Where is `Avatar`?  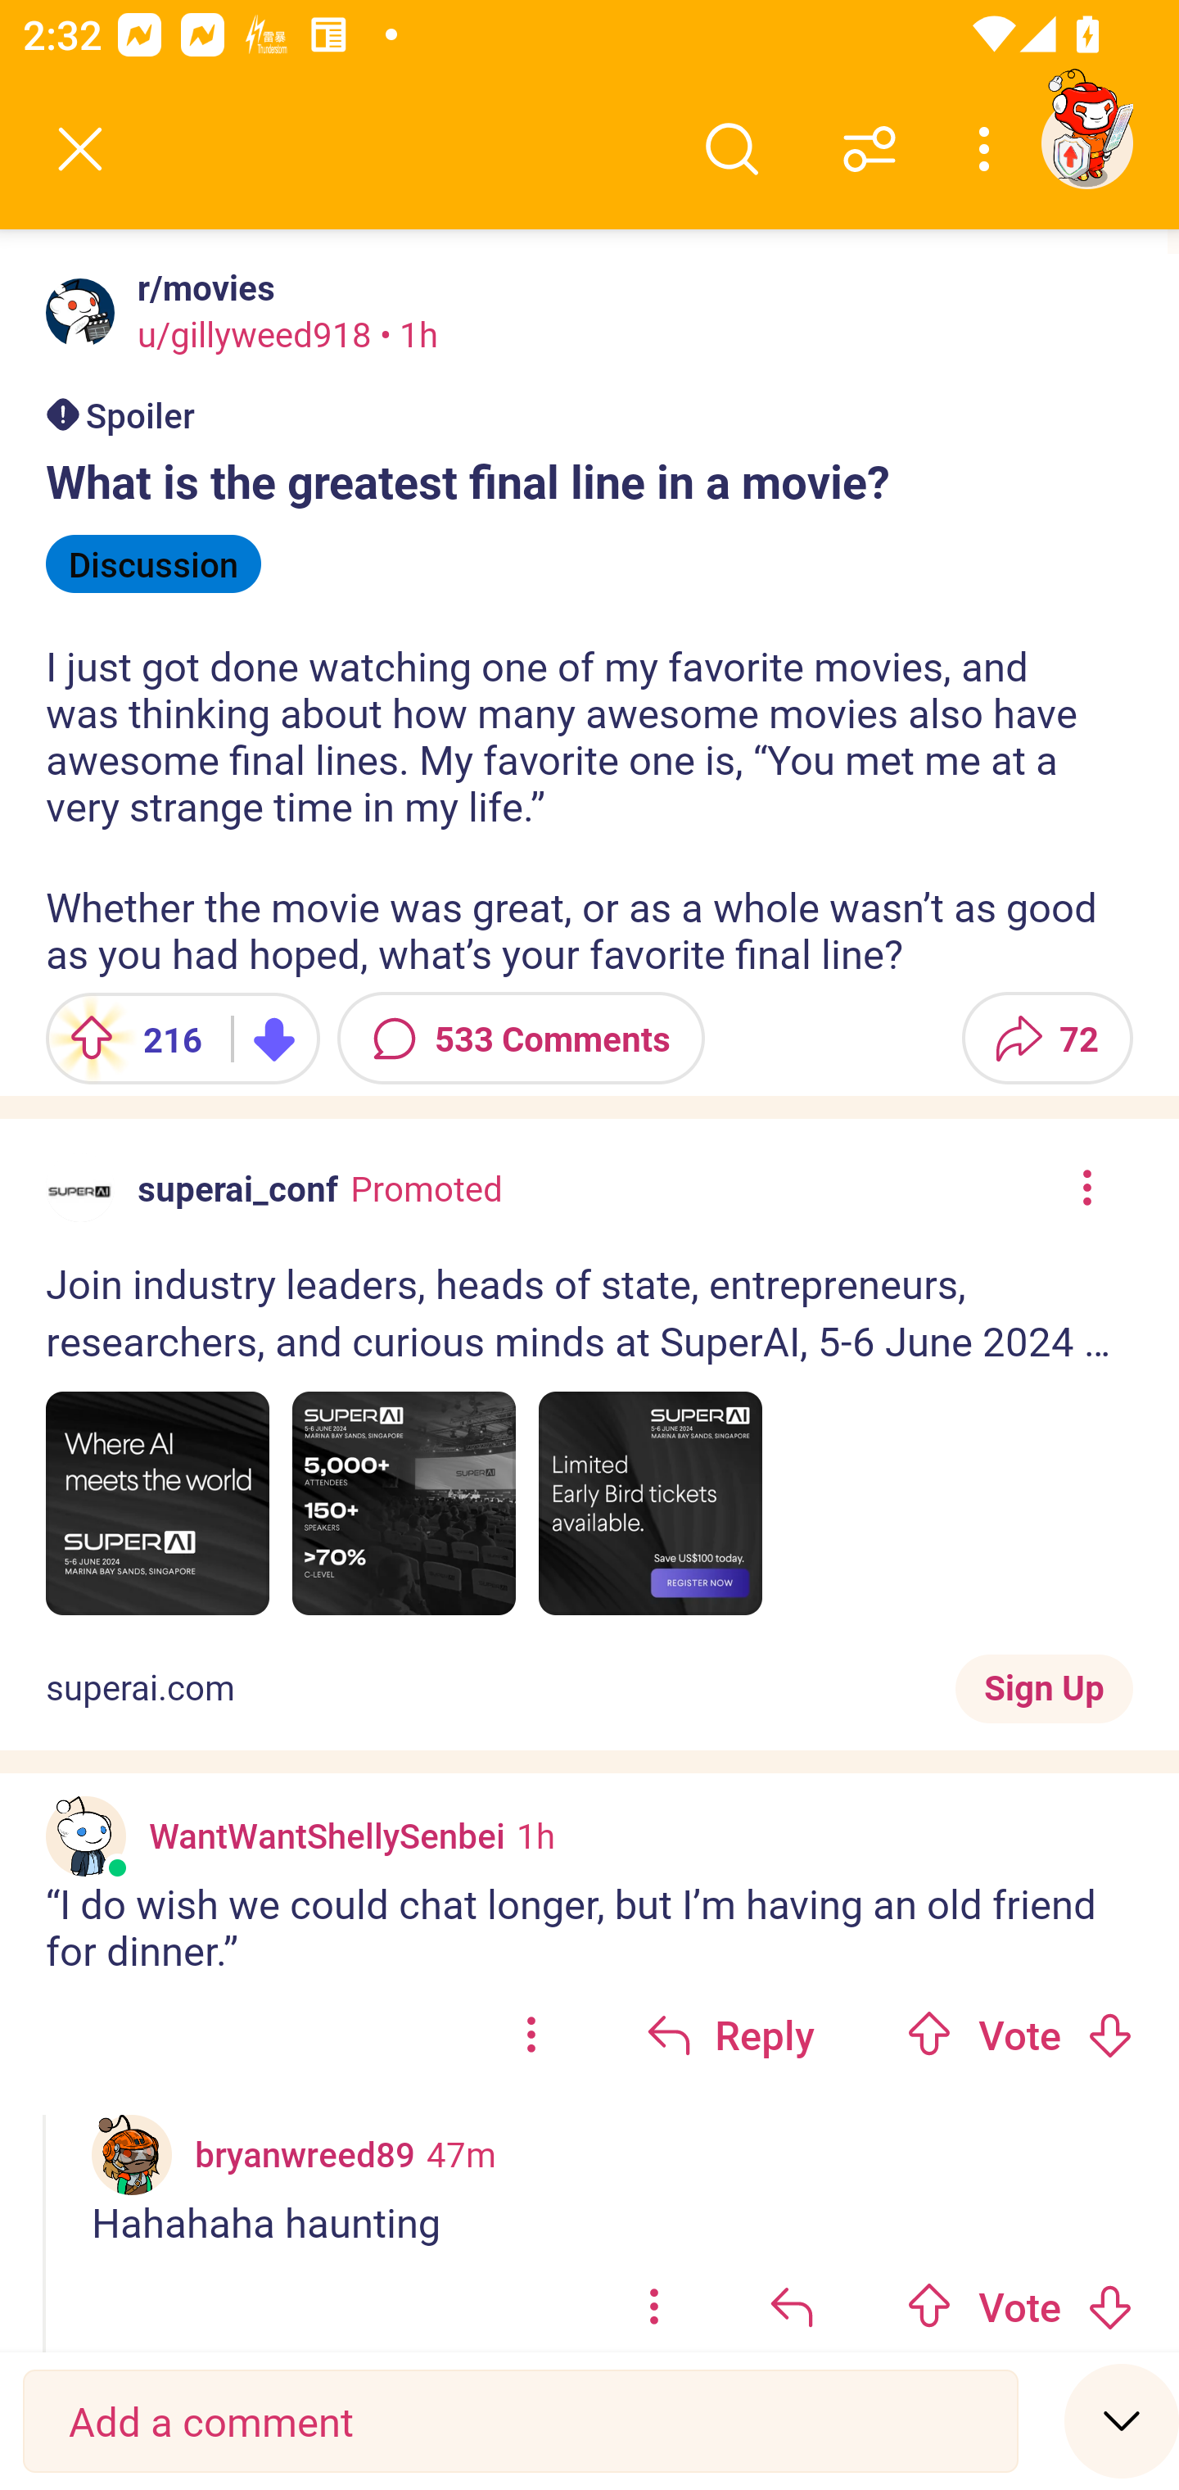 Avatar is located at coordinates (80, 312).